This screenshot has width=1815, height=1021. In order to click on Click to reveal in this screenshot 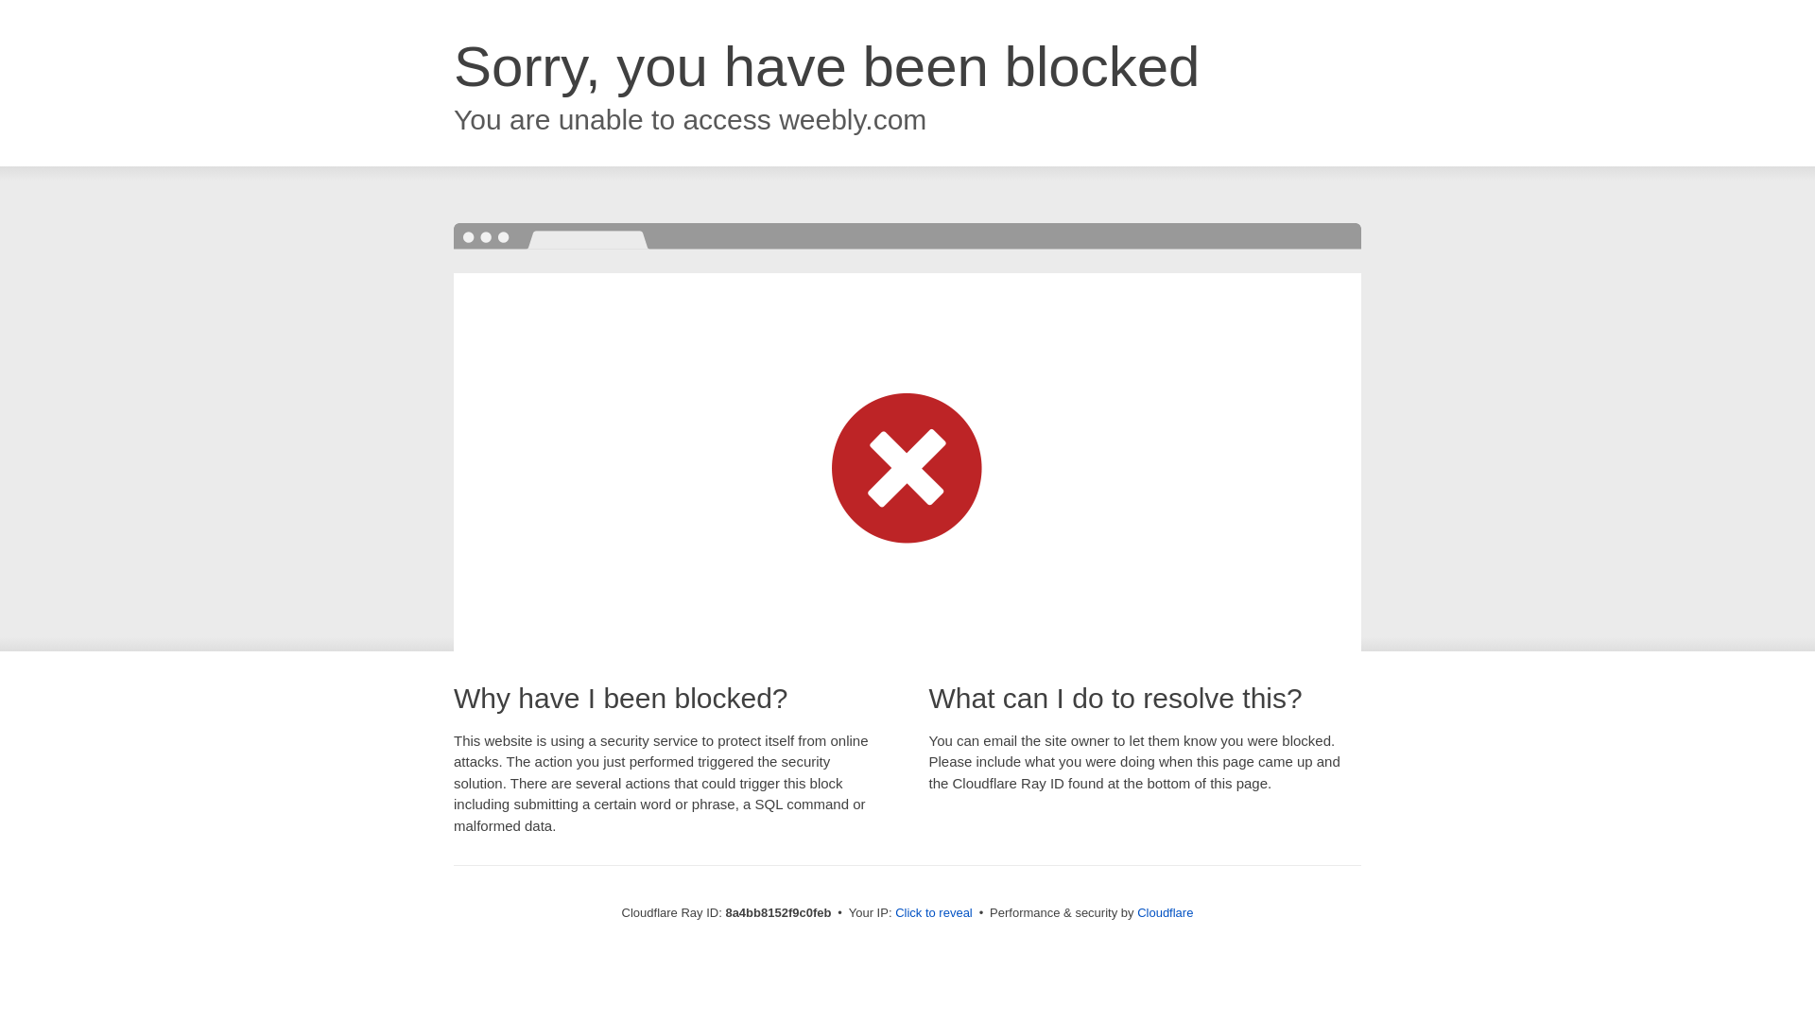, I will do `click(934, 913)`.